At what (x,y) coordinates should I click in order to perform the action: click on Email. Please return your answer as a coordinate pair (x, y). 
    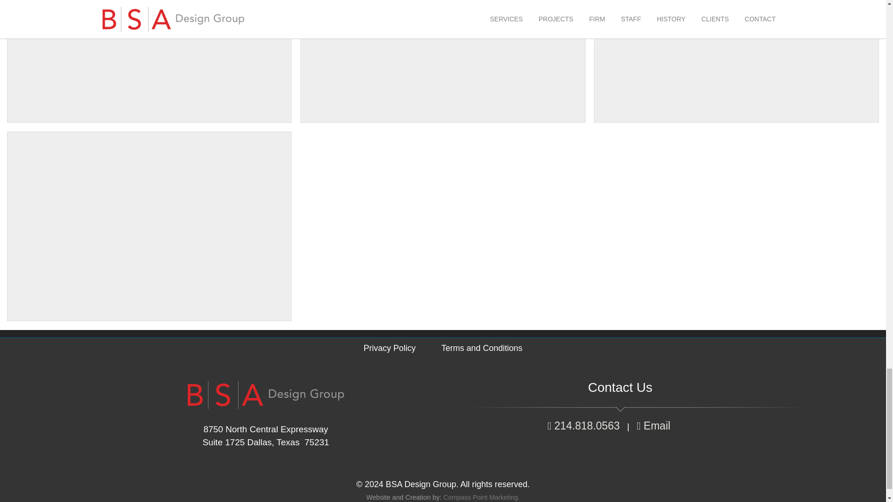
    Looking at the image, I should click on (655, 425).